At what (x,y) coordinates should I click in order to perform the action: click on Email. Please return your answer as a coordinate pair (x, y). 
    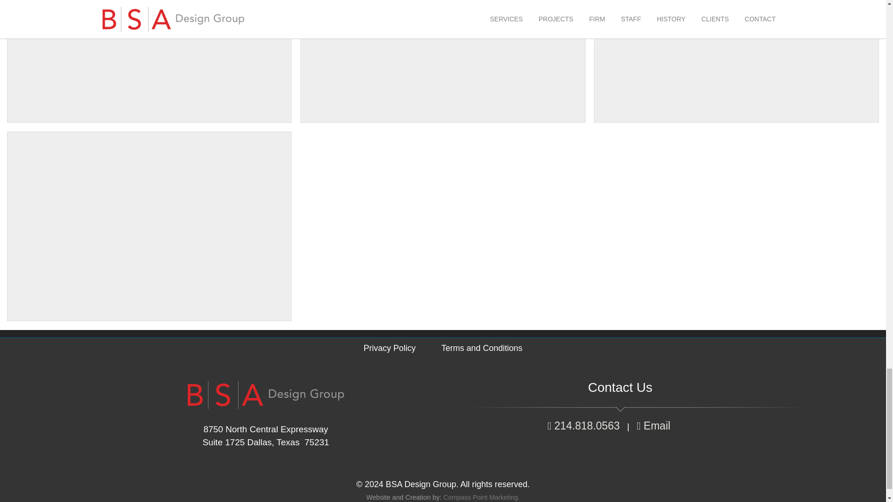
    Looking at the image, I should click on (655, 425).